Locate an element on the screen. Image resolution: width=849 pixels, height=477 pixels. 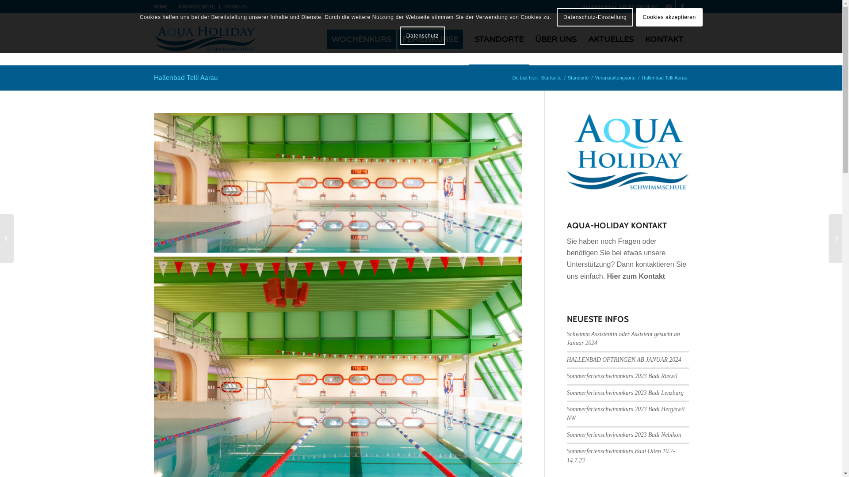
AKTUELLES is located at coordinates (610, 39).